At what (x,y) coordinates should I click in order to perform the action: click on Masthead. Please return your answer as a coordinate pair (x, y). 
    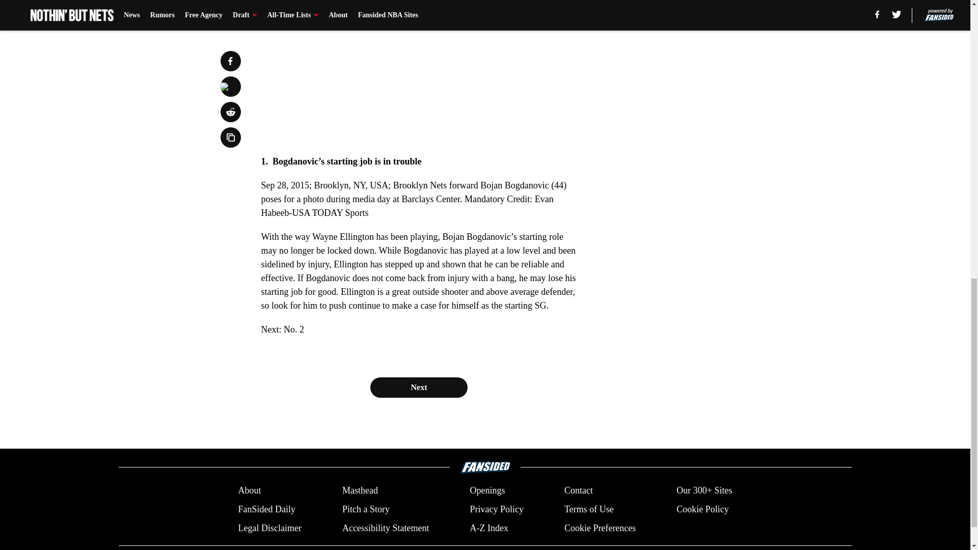
    Looking at the image, I should click on (360, 491).